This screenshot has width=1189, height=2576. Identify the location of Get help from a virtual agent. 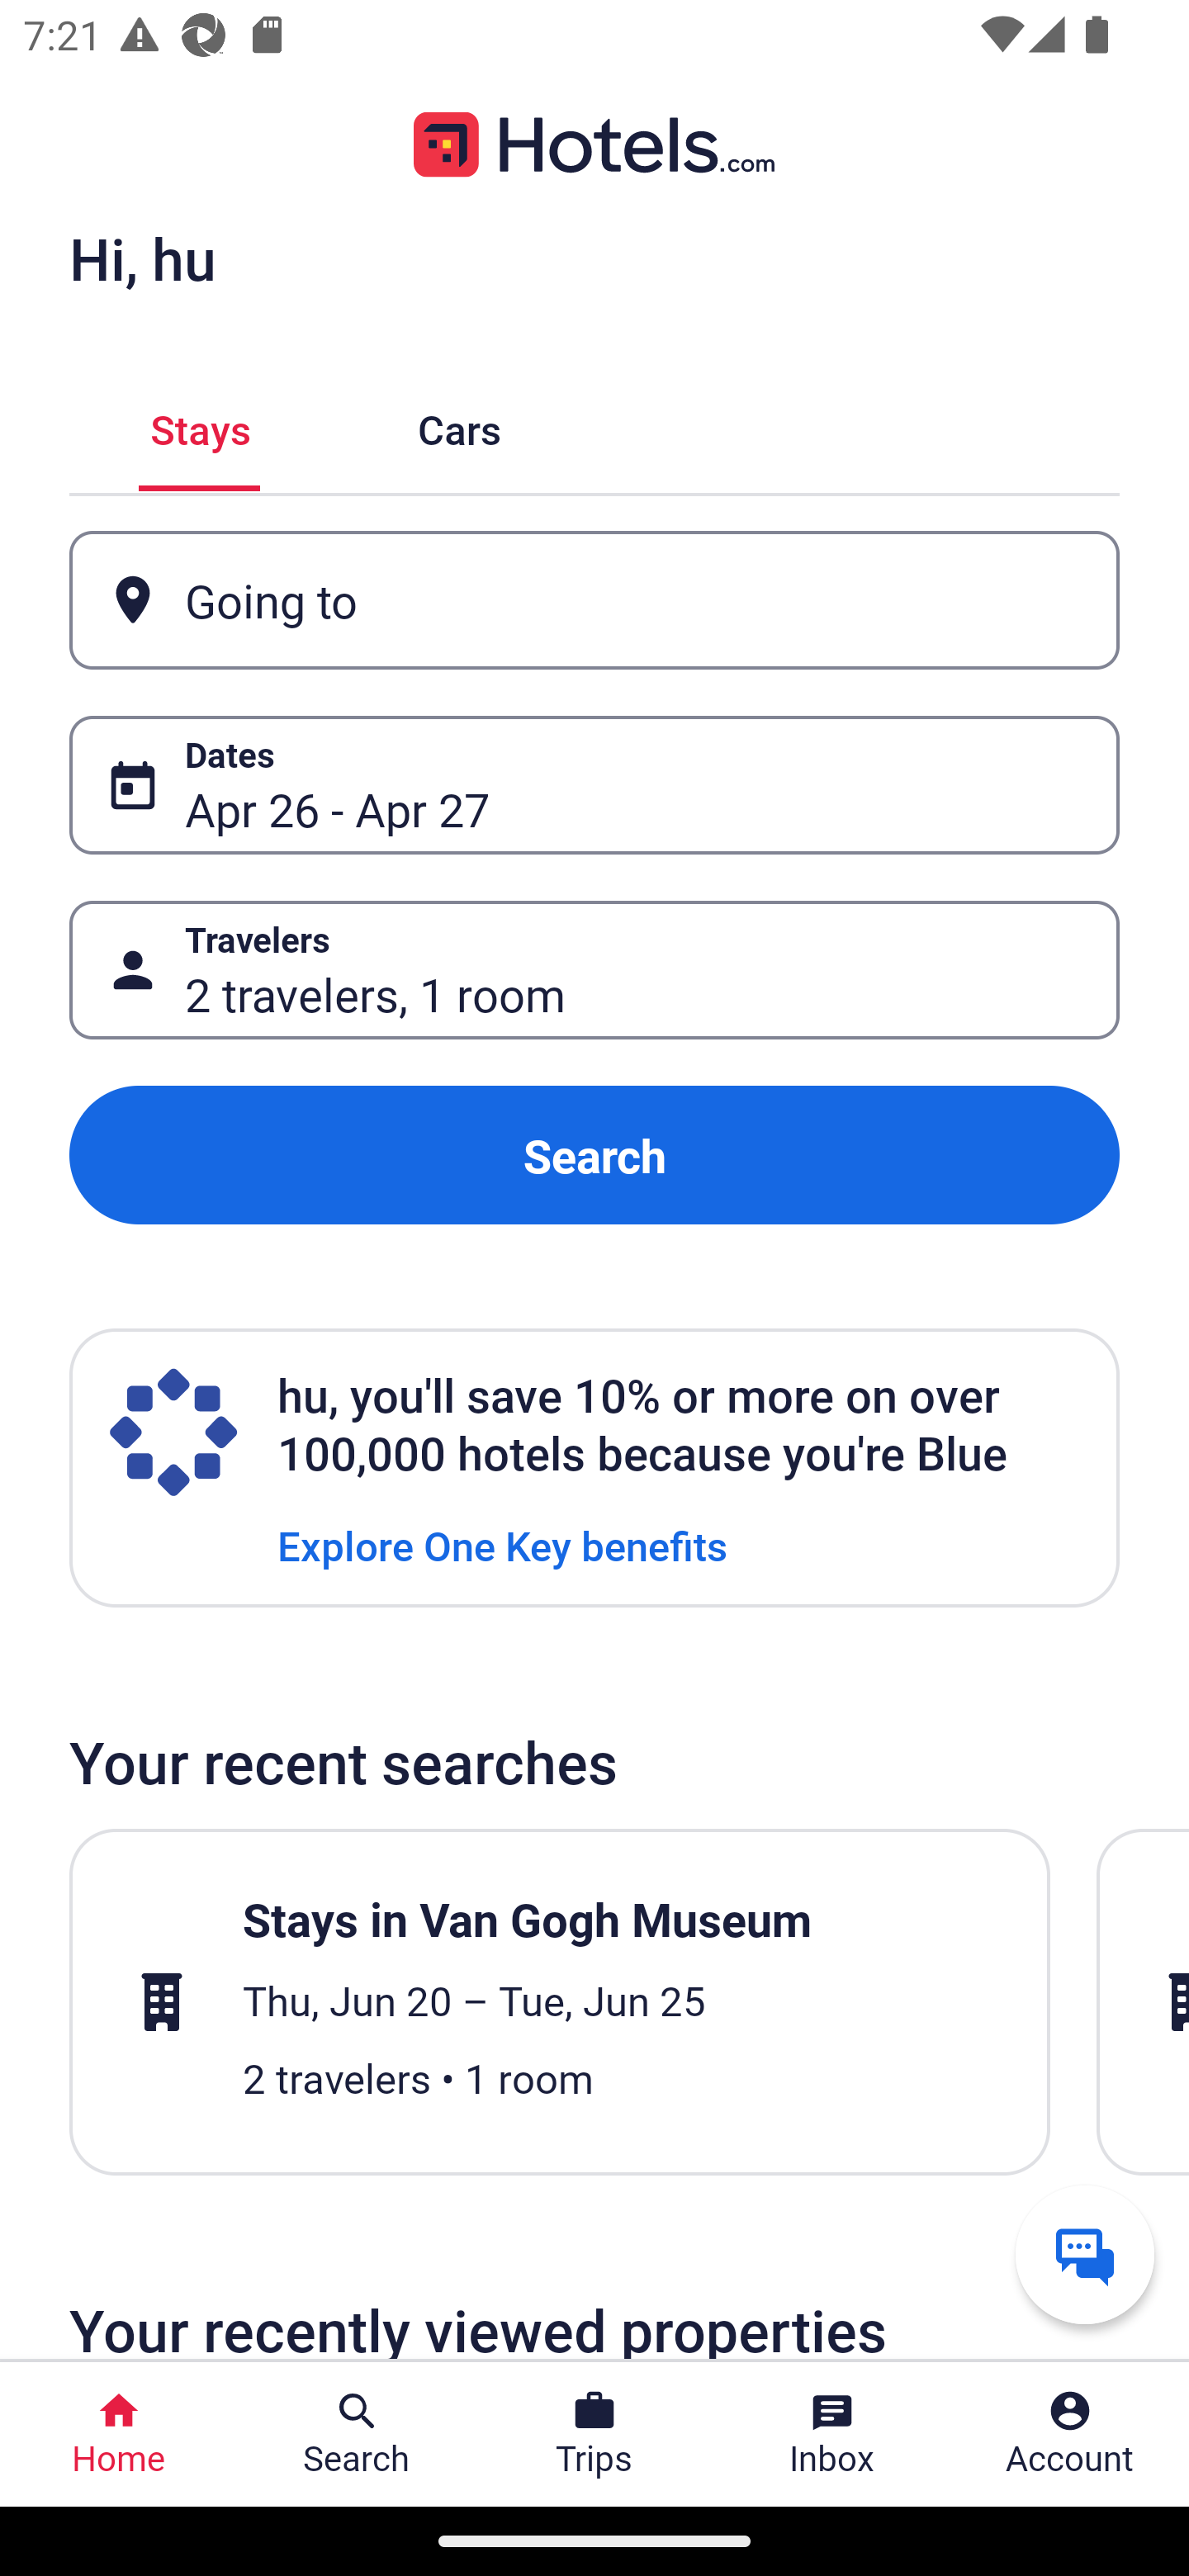
(1085, 2254).